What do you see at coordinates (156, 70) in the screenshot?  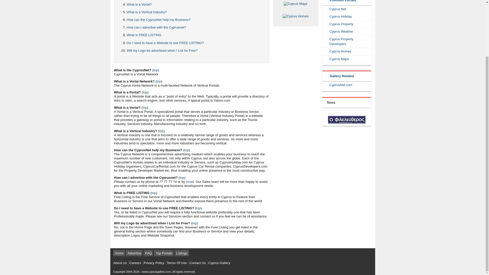 I see `top` at bounding box center [156, 70].